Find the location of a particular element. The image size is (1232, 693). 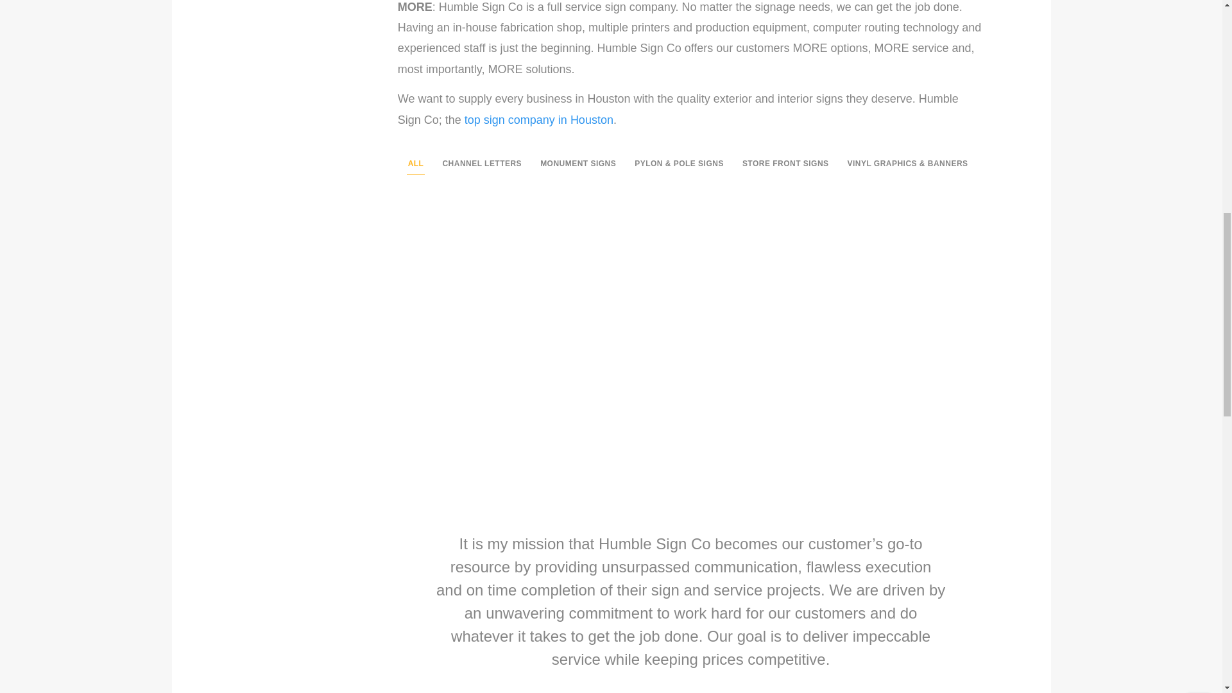

ALL is located at coordinates (416, 164).